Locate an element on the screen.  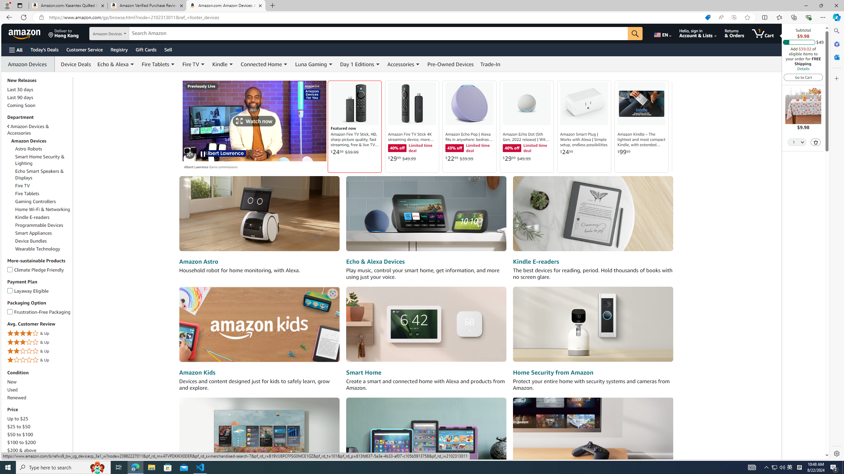
Registry is located at coordinates (119, 49).